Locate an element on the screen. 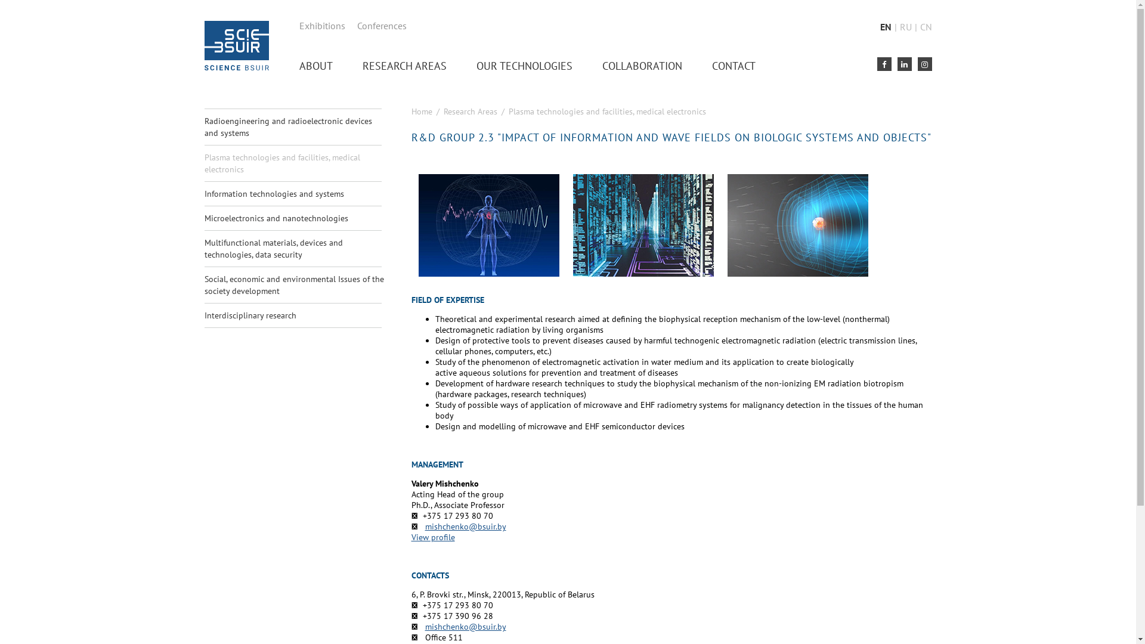 This screenshot has width=1145, height=644. Radioengineering and radioelectronic devices and systems is located at coordinates (296, 127).